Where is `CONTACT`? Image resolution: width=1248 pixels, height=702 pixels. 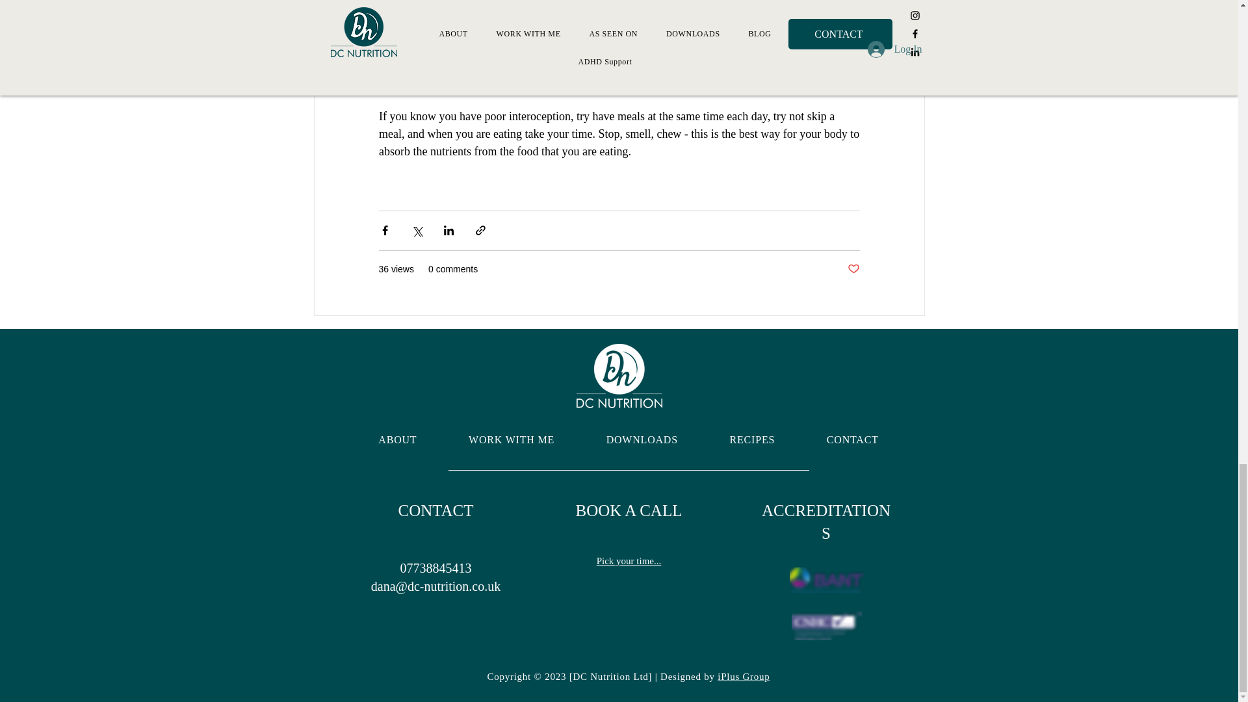
CONTACT is located at coordinates (853, 439).